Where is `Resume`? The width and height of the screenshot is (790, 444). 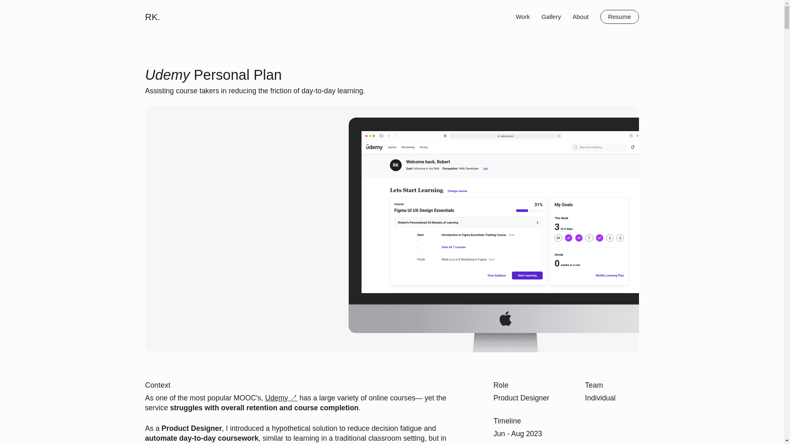
Resume is located at coordinates (620, 16).